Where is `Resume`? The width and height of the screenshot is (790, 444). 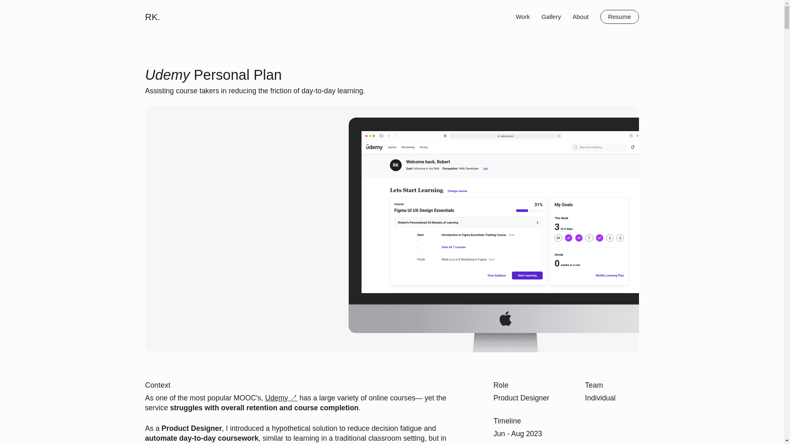
Resume is located at coordinates (620, 16).